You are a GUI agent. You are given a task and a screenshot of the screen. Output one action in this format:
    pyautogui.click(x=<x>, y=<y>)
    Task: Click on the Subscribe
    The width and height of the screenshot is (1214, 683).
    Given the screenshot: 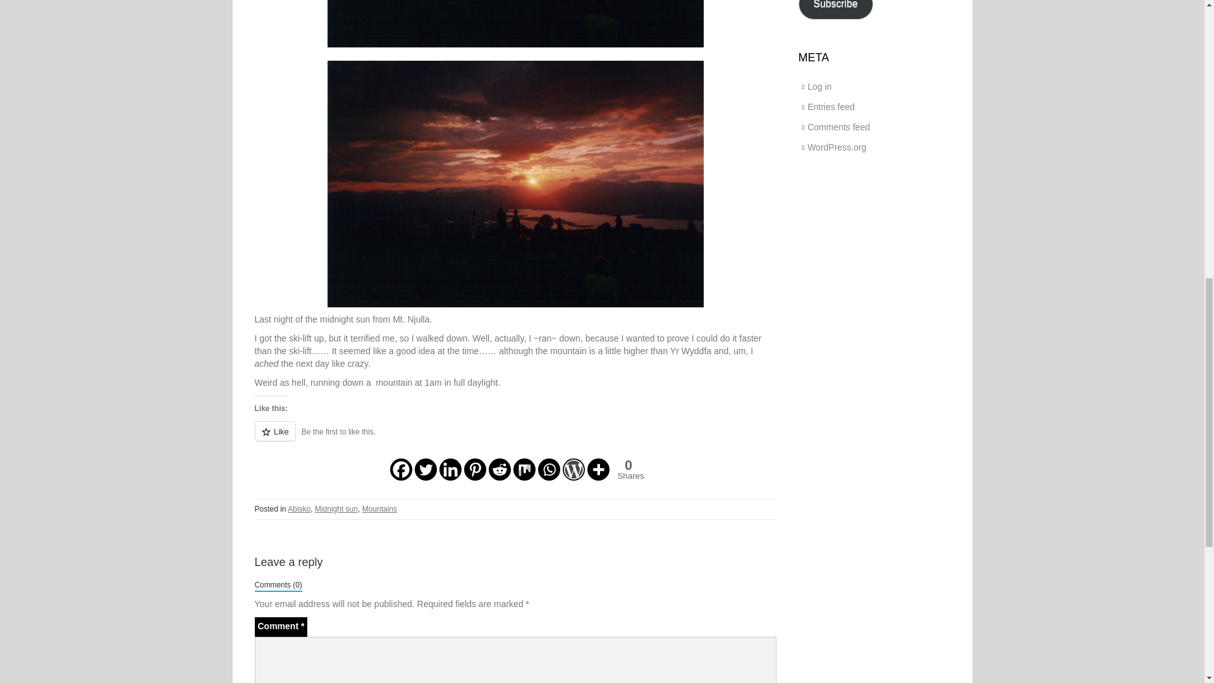 What is the action you would take?
    pyautogui.click(x=498, y=469)
    